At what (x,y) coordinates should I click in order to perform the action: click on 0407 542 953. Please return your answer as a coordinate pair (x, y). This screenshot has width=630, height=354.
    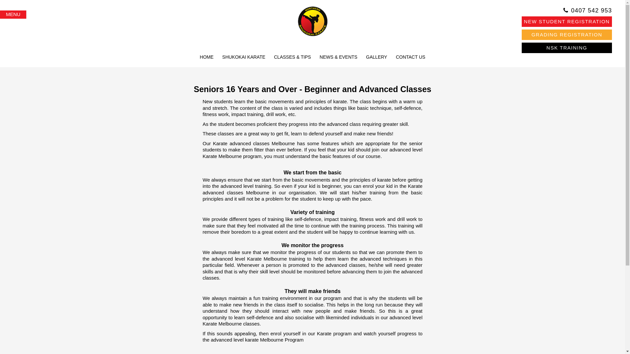
    Looking at the image, I should click on (591, 10).